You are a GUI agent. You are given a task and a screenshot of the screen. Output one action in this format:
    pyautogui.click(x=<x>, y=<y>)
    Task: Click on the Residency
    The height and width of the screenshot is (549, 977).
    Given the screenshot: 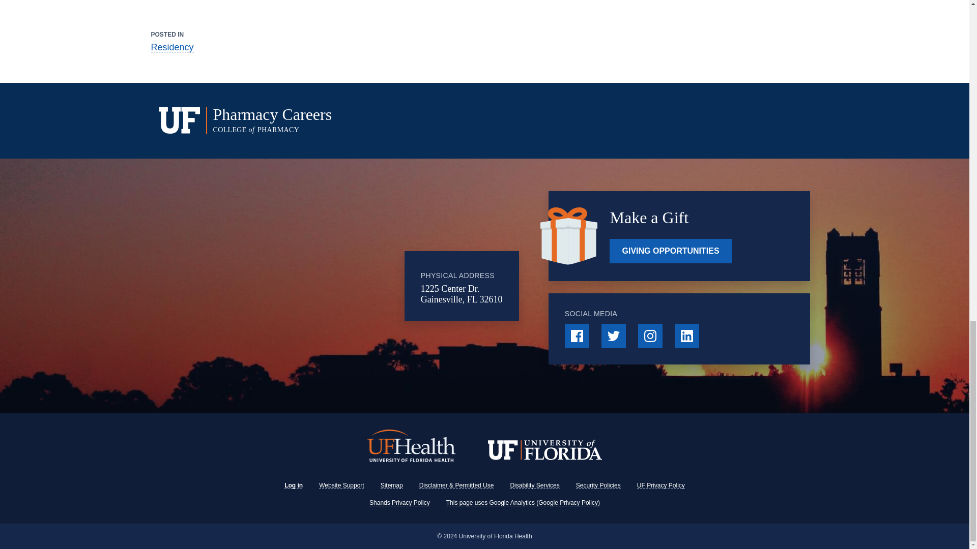 What is the action you would take?
    pyautogui.click(x=172, y=47)
    